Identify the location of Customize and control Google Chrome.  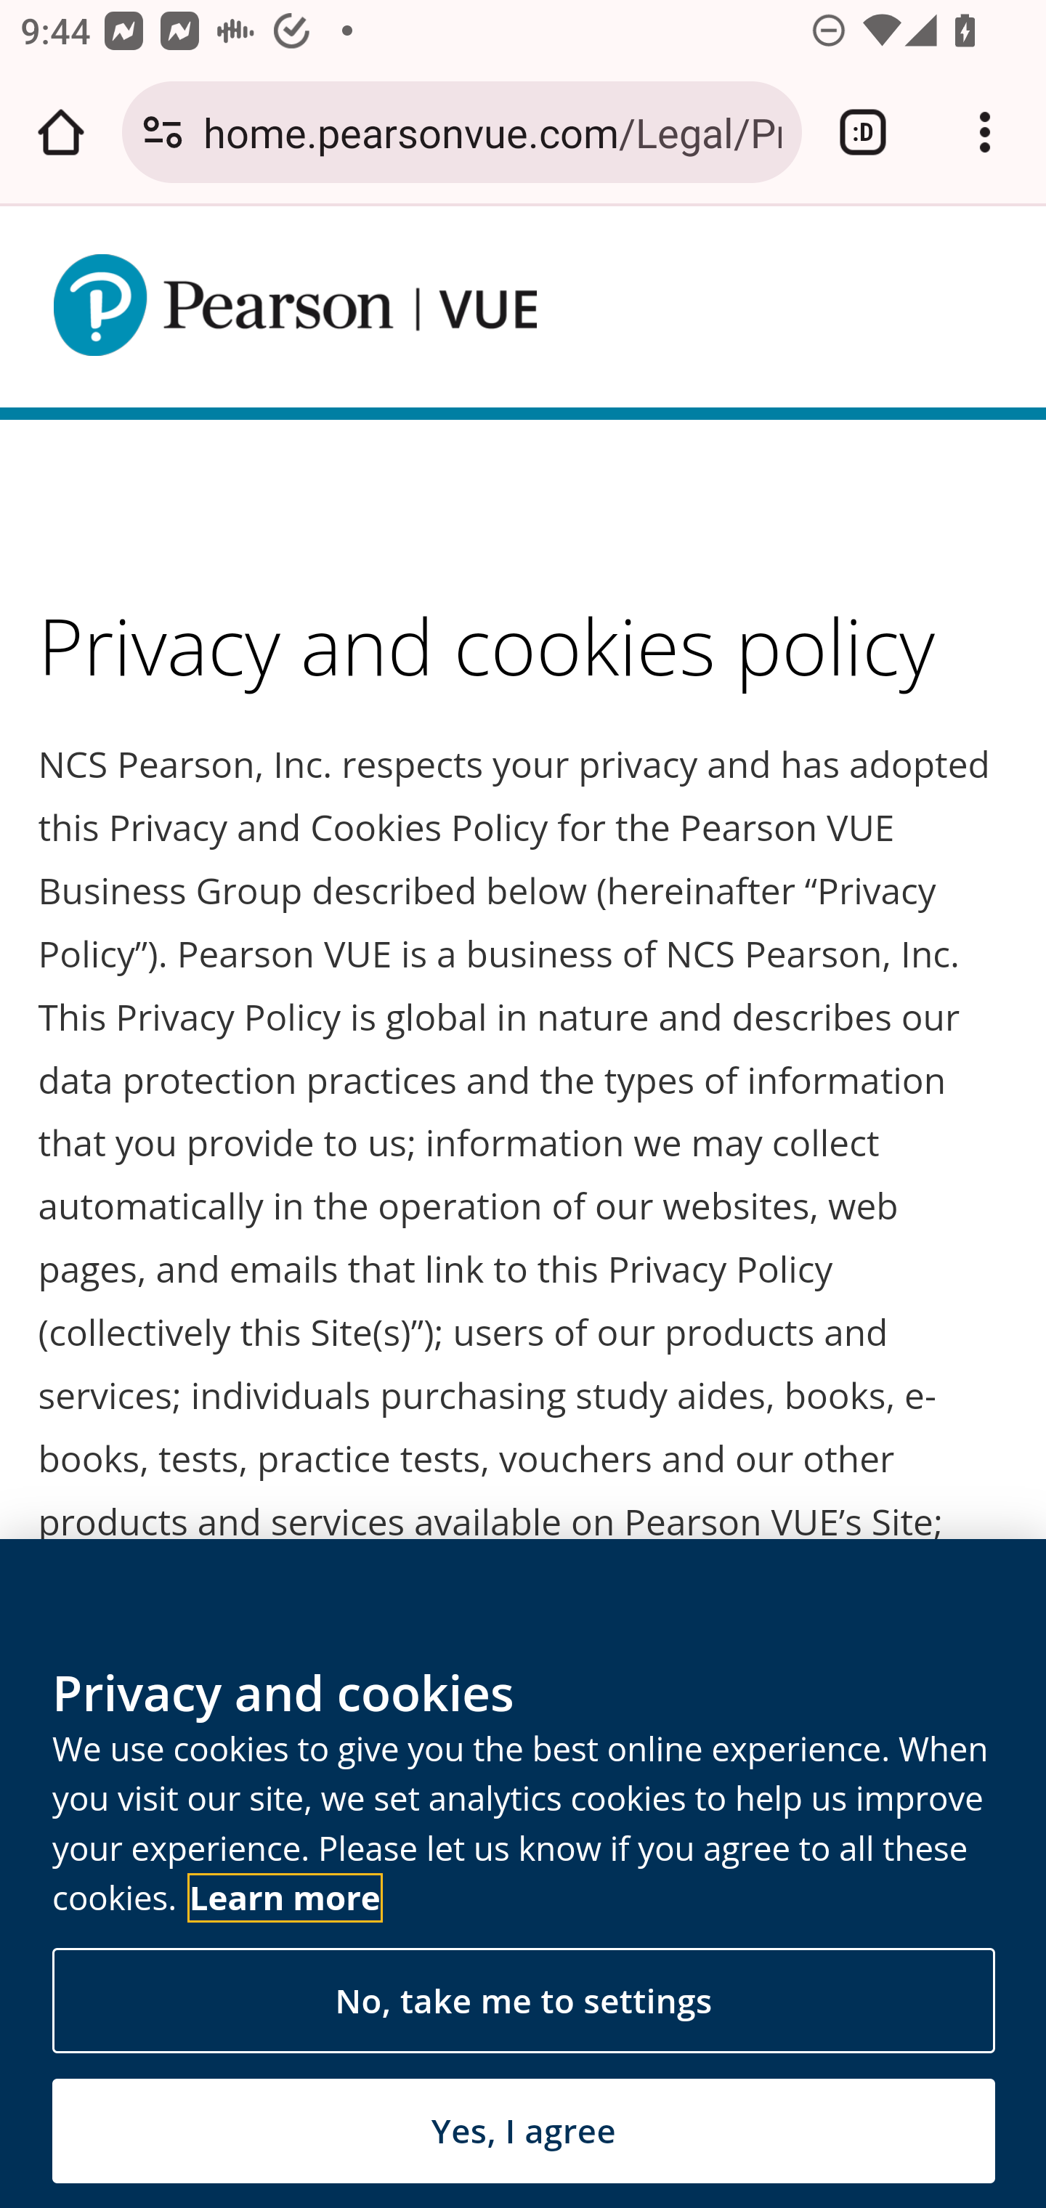
(985, 132).